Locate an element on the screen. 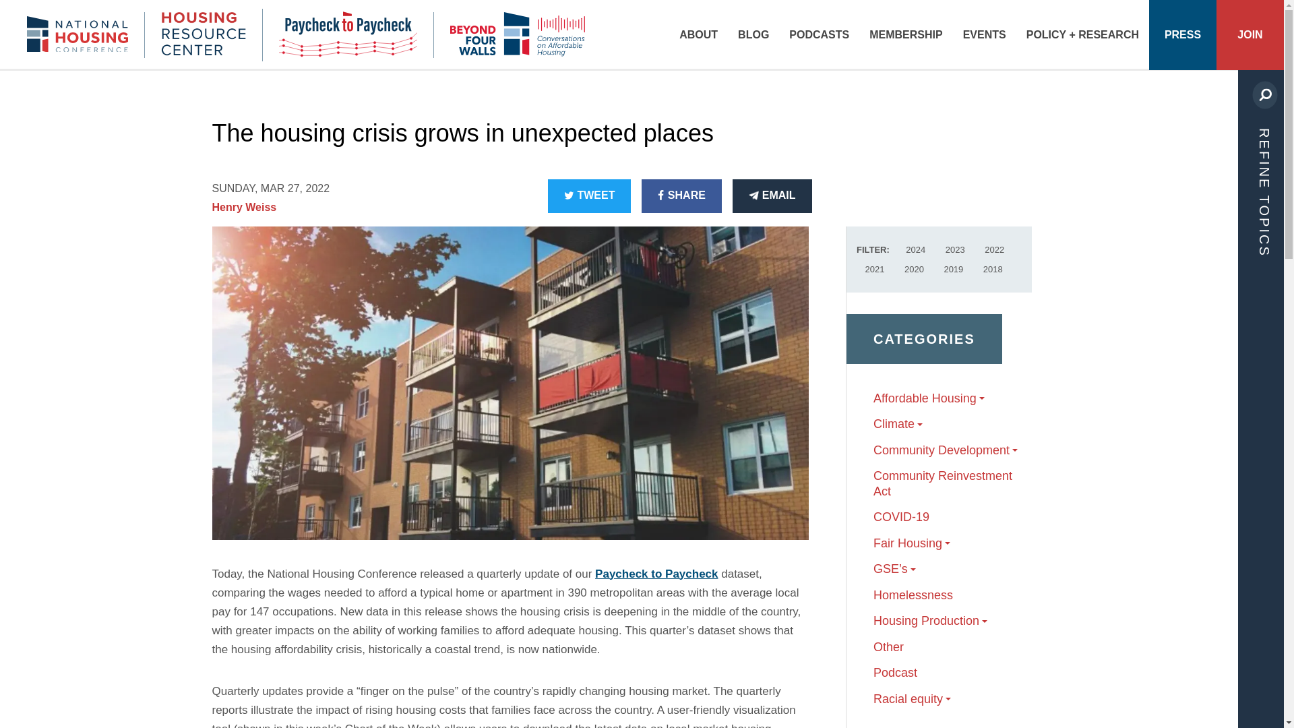  41 items is located at coordinates (916, 249).